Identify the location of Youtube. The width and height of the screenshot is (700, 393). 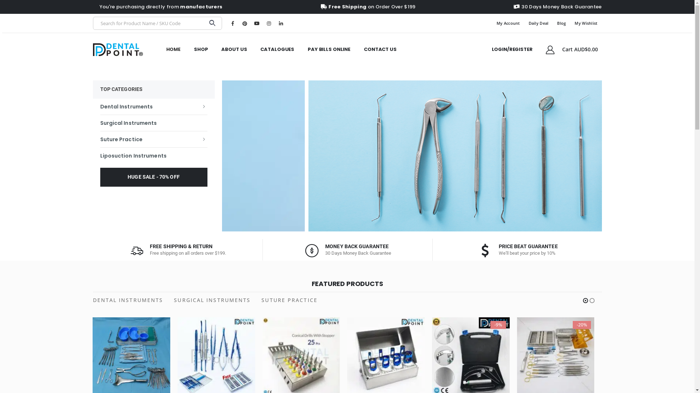
(257, 23).